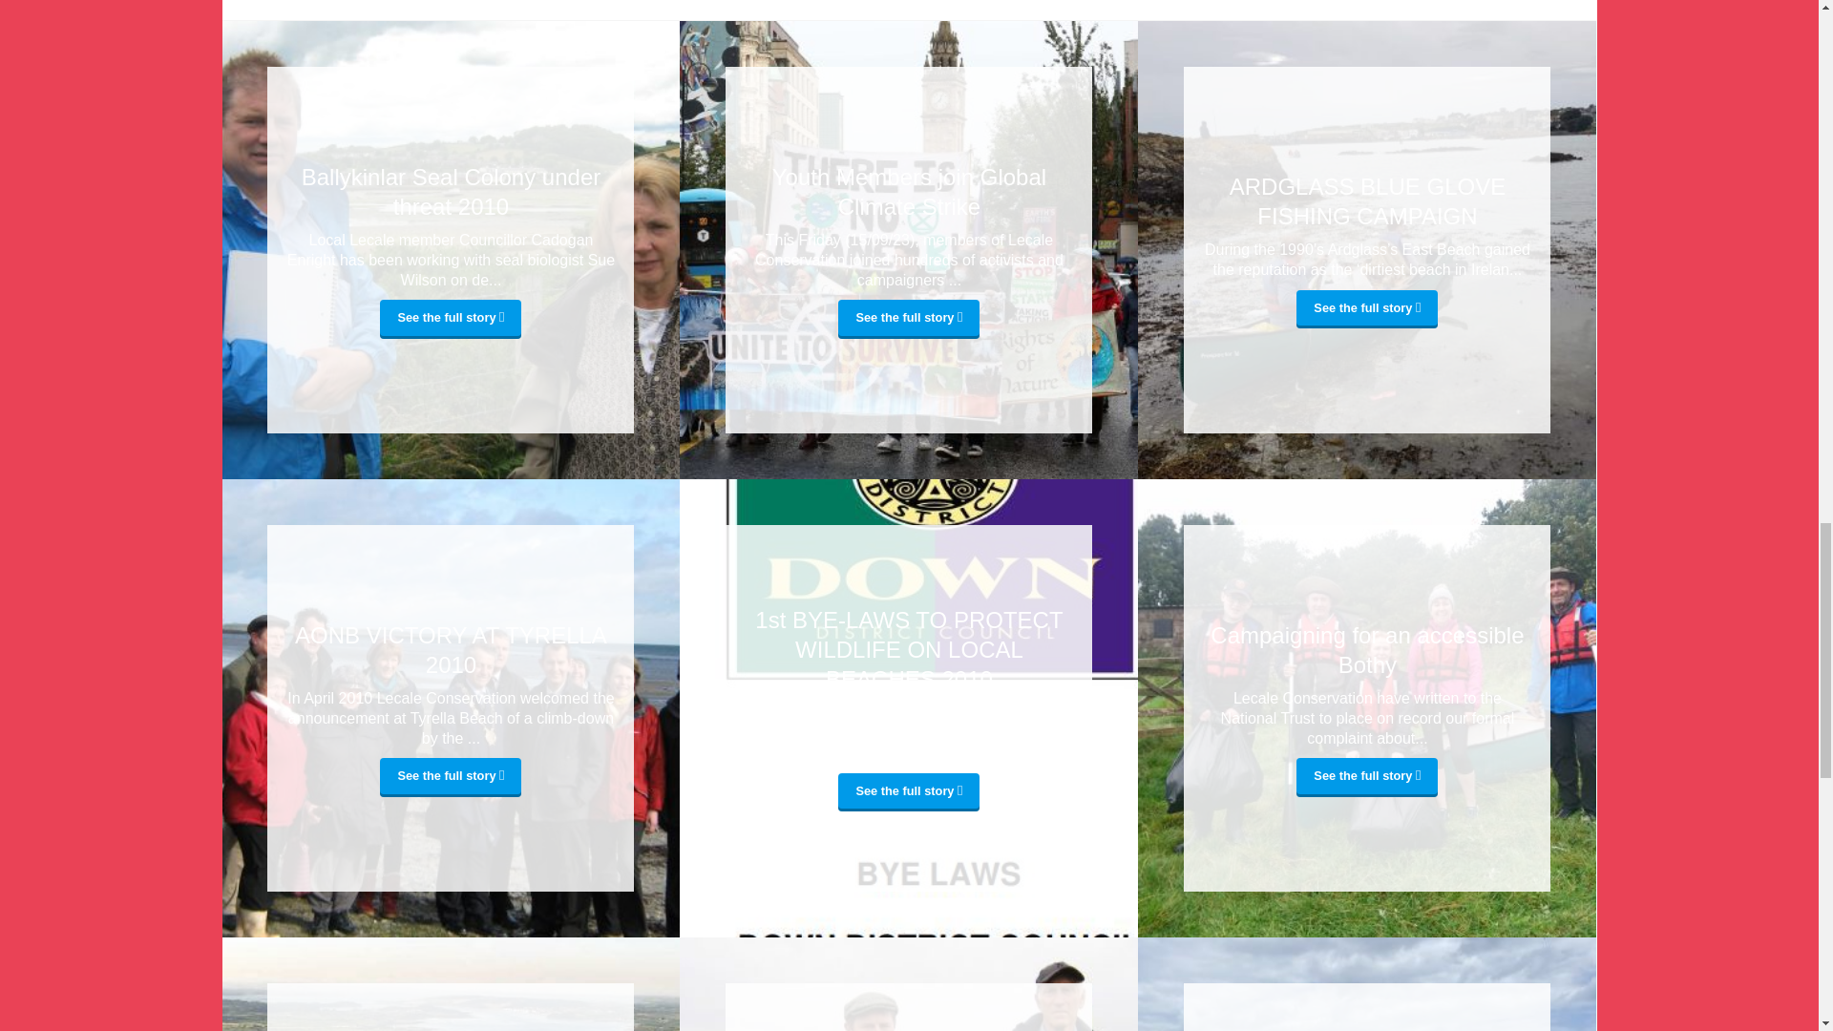 This screenshot has width=1833, height=1031. What do you see at coordinates (908, 191) in the screenshot?
I see `Youth Members join Global Climate Strike` at bounding box center [908, 191].